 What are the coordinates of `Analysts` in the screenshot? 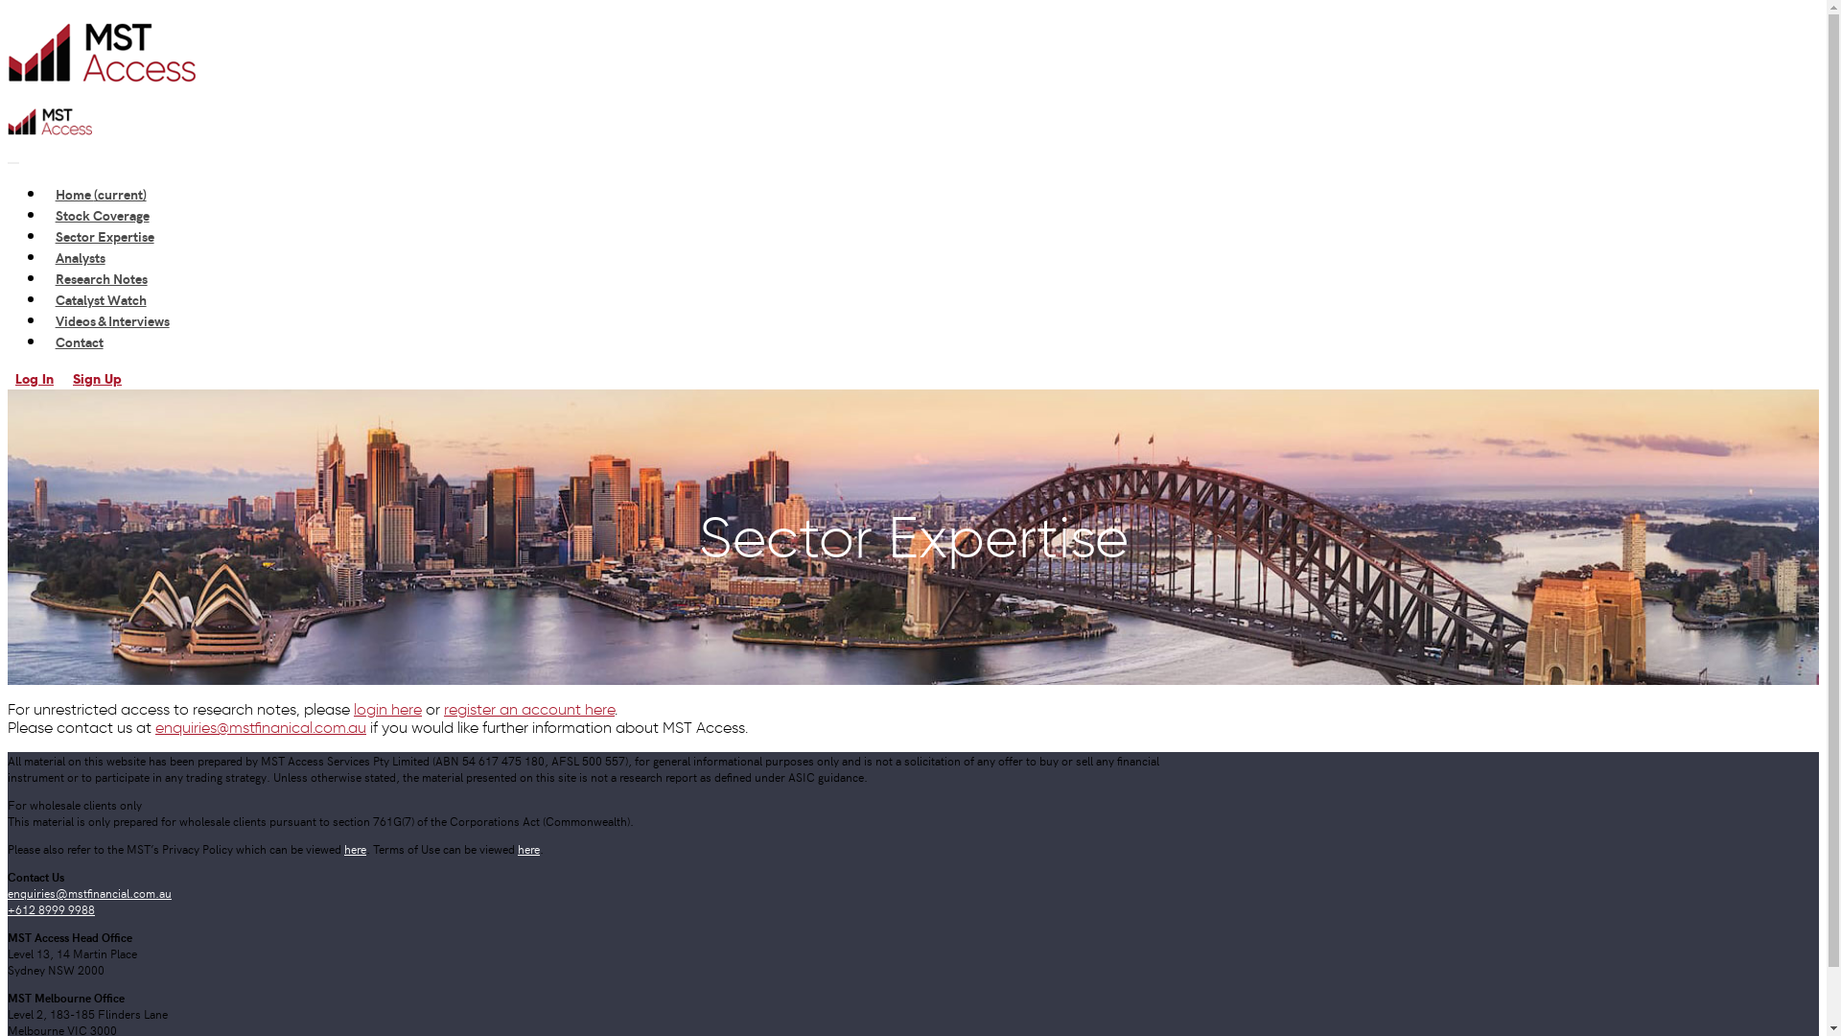 It's located at (81, 257).